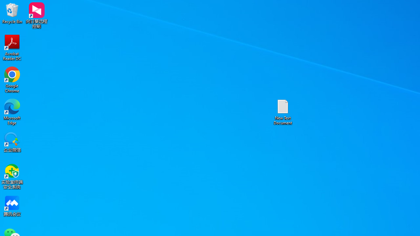 The width and height of the screenshot is (420, 236). Describe the element at coordinates (283, 111) in the screenshot. I see `New Text Document` at that location.